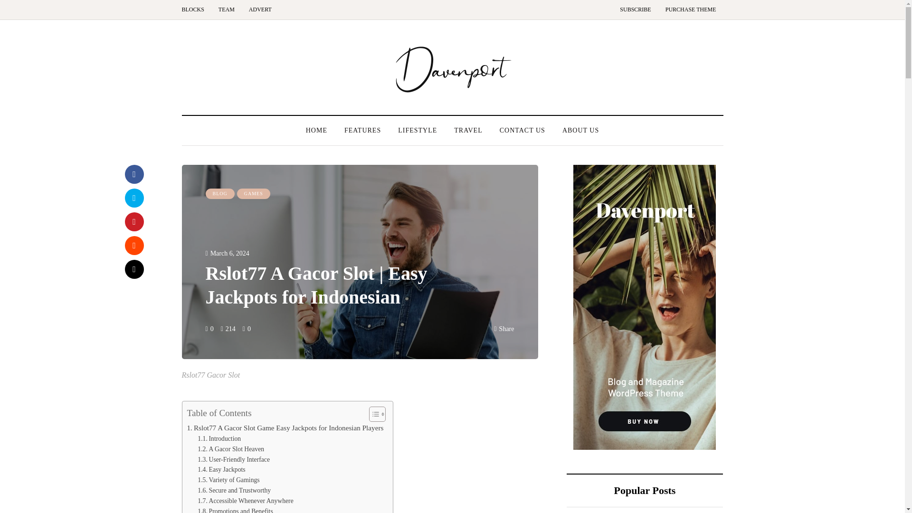  What do you see at coordinates (635, 9) in the screenshot?
I see `SUBSCRIBE` at bounding box center [635, 9].